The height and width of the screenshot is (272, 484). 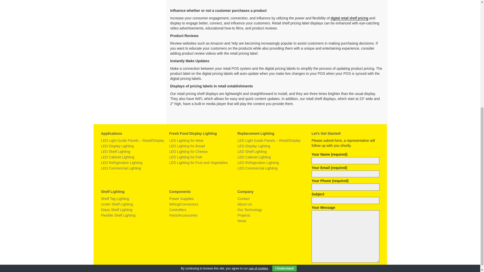 I want to click on LED Shelf Lighting, so click(x=115, y=152).